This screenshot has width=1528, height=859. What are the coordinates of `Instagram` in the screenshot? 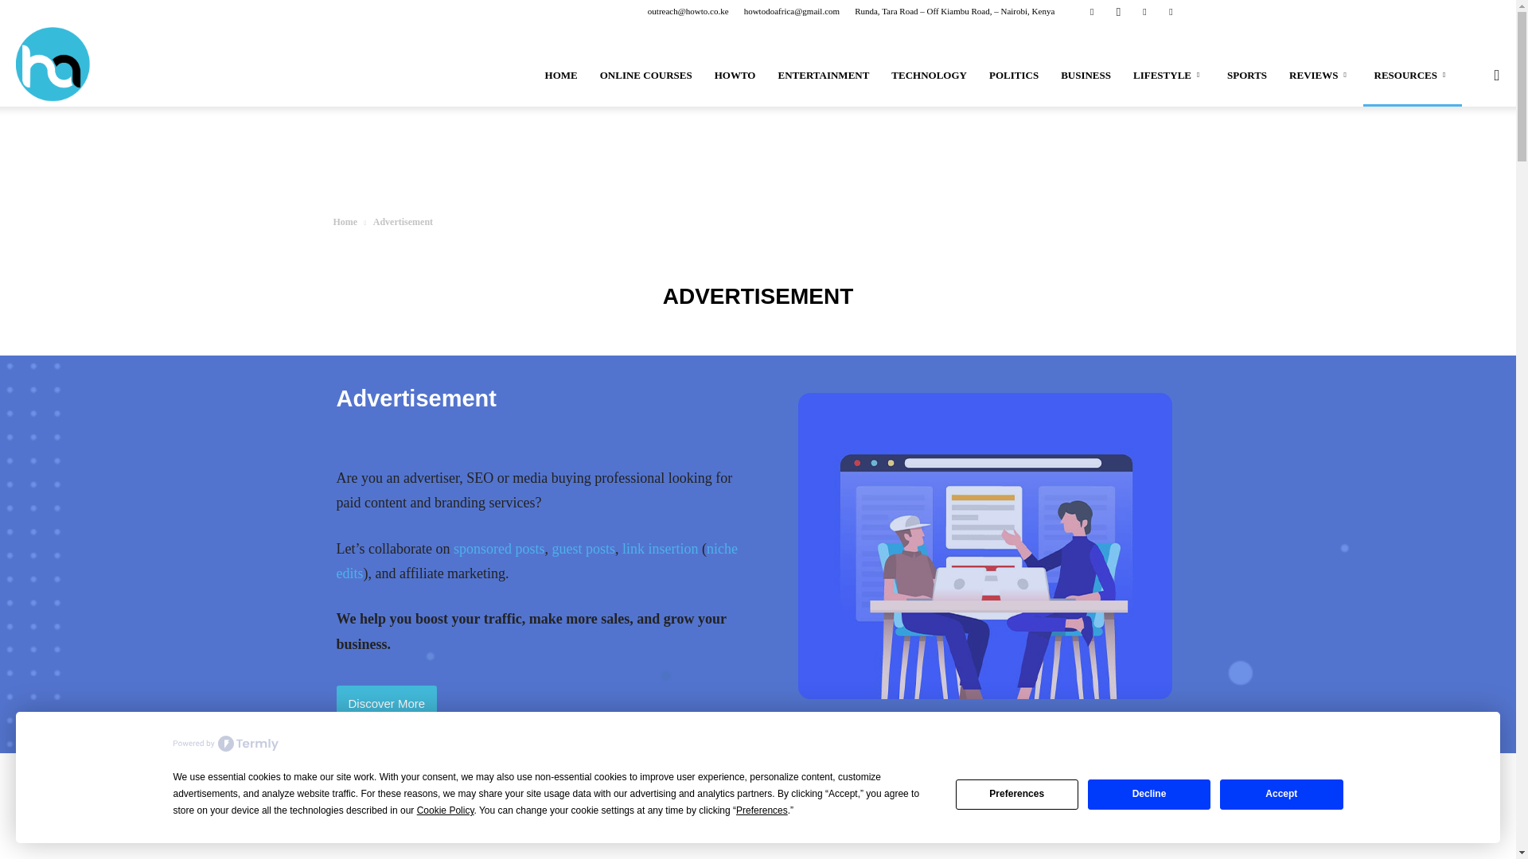 It's located at (1118, 11).